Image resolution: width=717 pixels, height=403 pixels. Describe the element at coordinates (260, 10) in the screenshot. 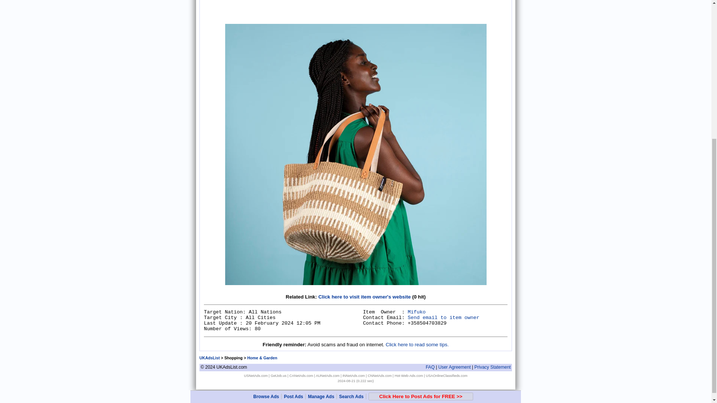

I see `Advertisement` at that location.